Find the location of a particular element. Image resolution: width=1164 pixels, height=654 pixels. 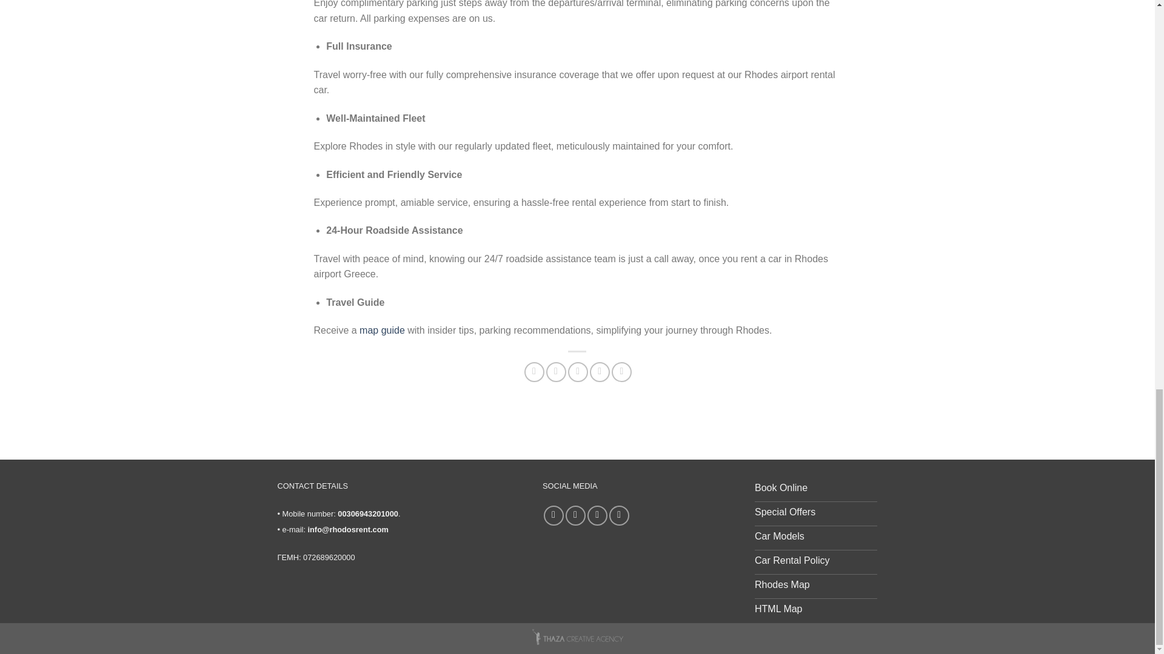

Share on Facebook is located at coordinates (535, 372).